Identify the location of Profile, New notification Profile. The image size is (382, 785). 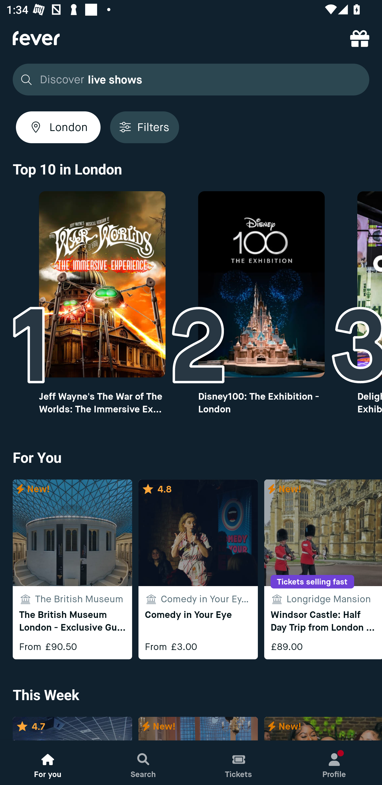
(334, 763).